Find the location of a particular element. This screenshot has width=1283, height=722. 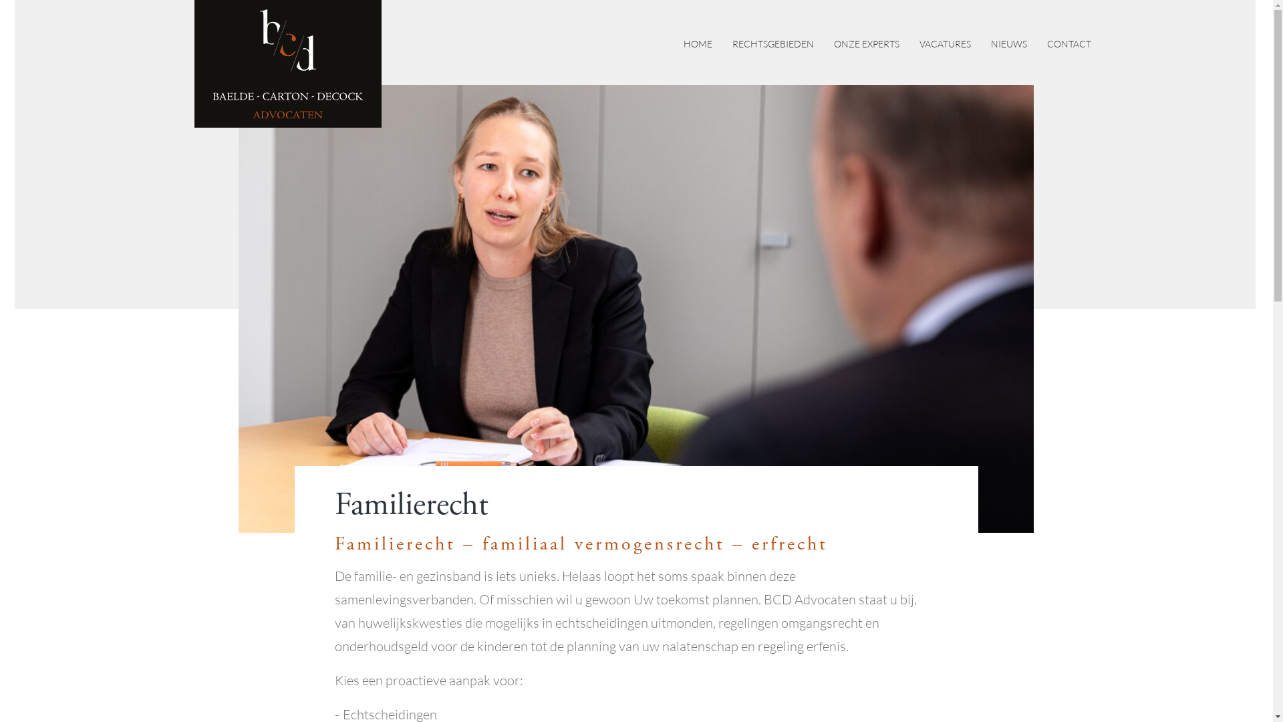

HOME is located at coordinates (698, 44).